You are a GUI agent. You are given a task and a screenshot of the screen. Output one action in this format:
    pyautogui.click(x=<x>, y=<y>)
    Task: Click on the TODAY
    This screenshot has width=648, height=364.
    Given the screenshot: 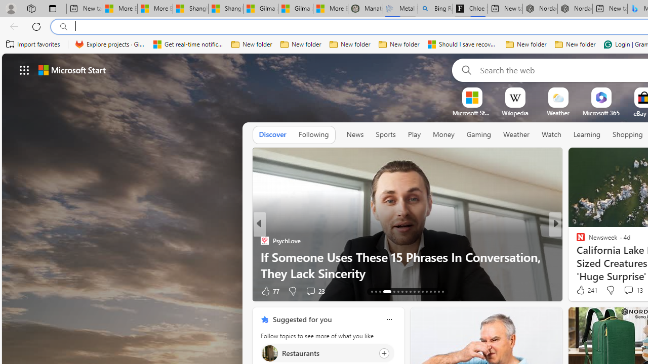 What is the action you would take?
    pyautogui.click(x=576, y=241)
    